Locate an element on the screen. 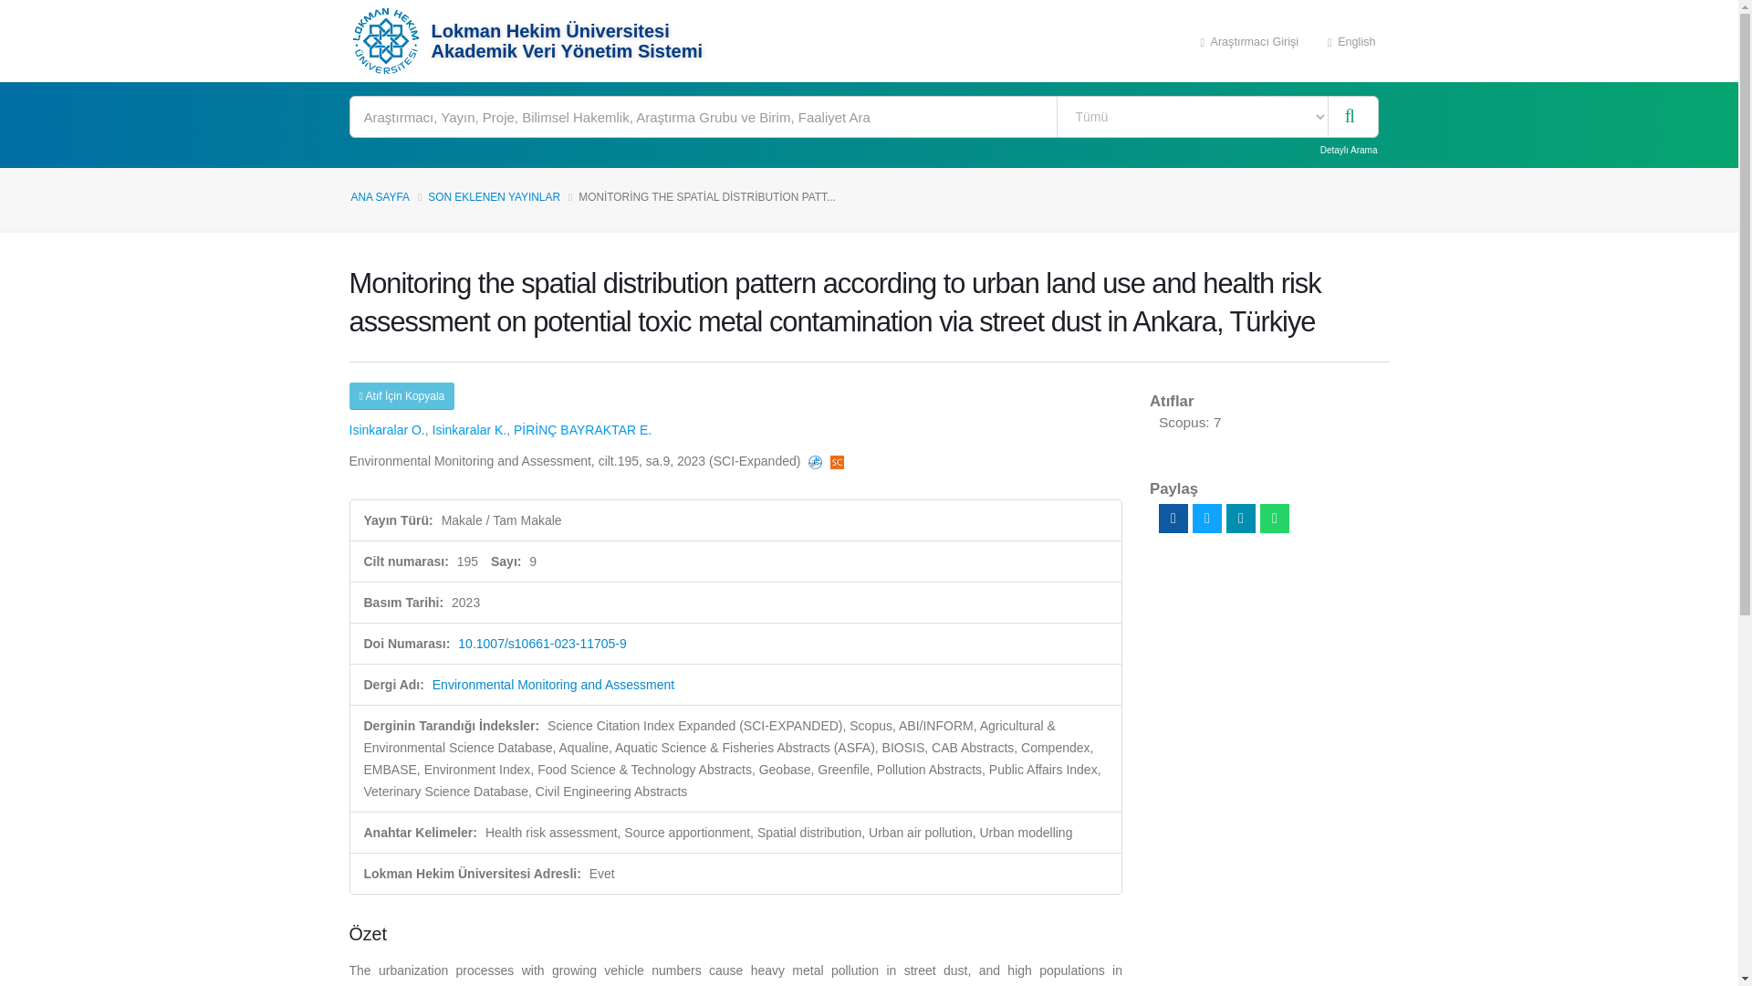 This screenshot has height=986, width=1752. SON EKLENEN YAYINLAR is located at coordinates (494, 197).